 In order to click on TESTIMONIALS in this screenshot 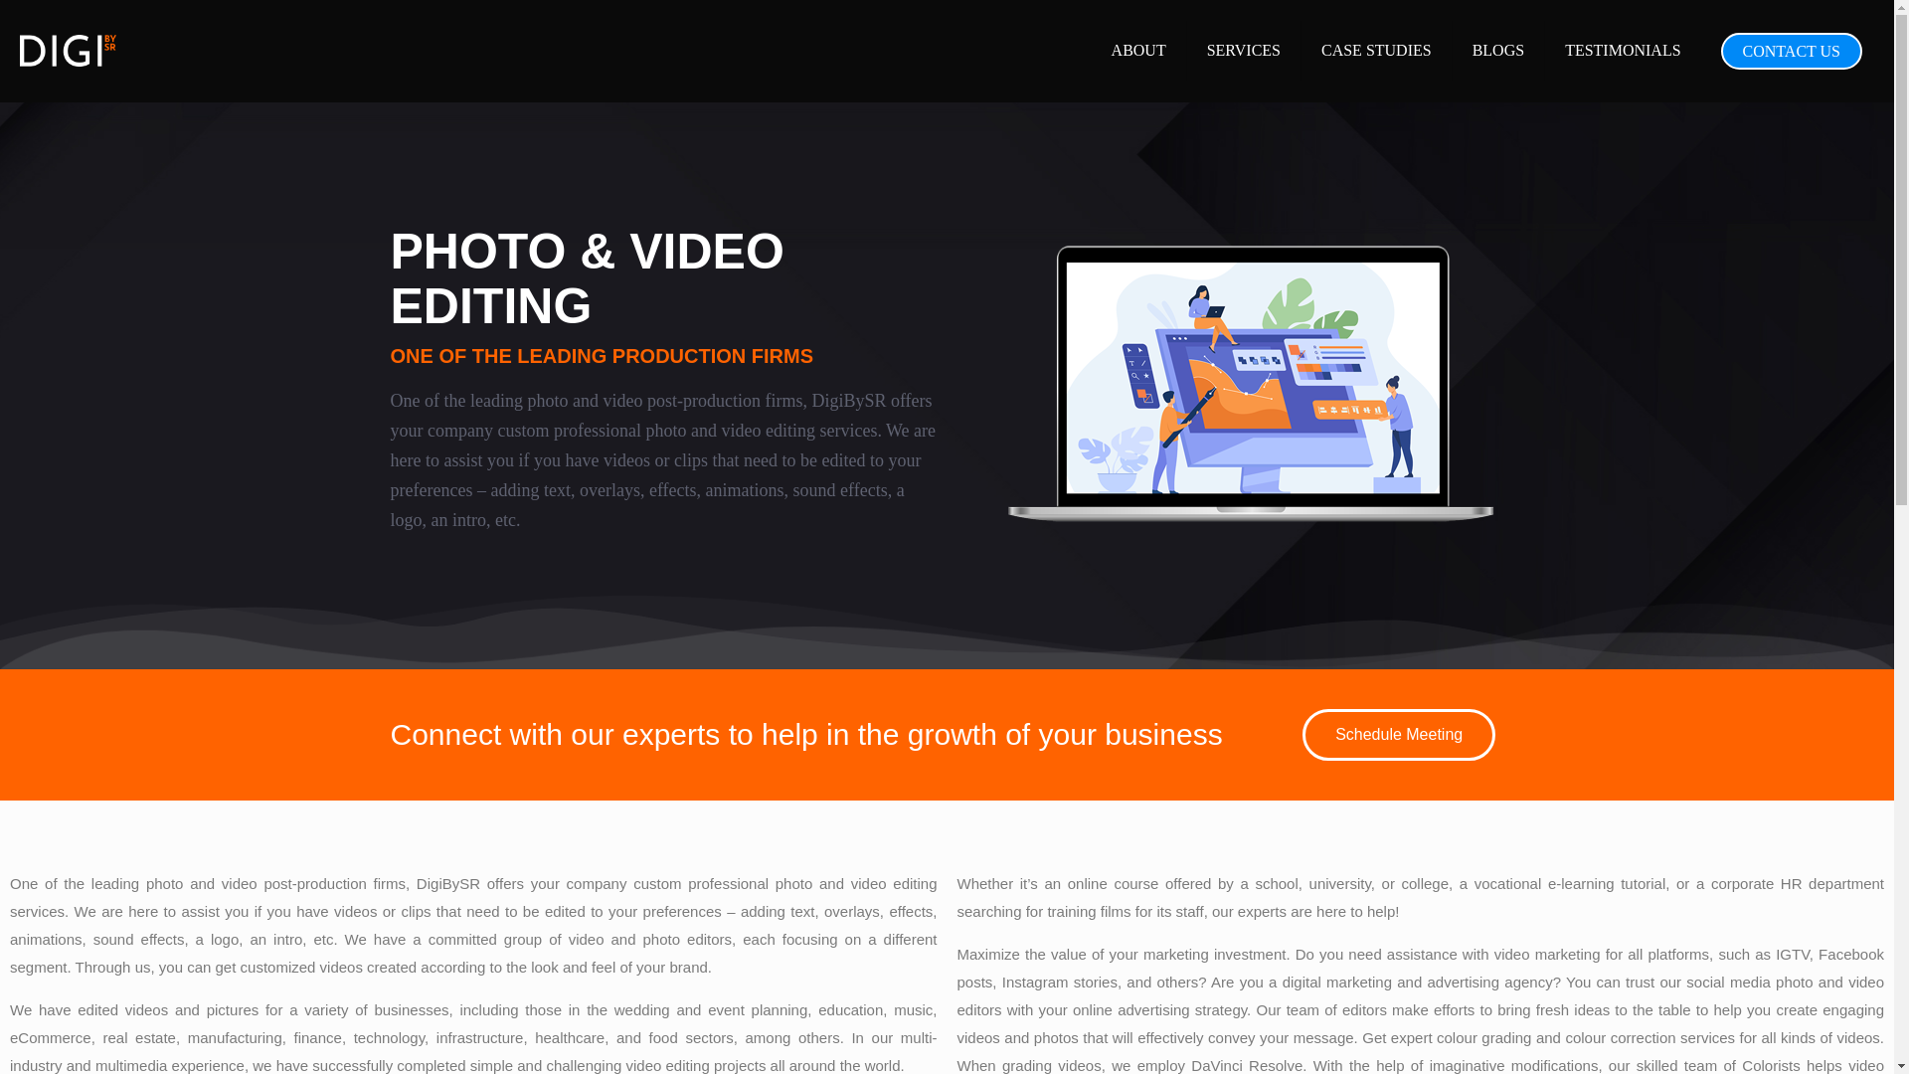, I will do `click(1623, 50)`.